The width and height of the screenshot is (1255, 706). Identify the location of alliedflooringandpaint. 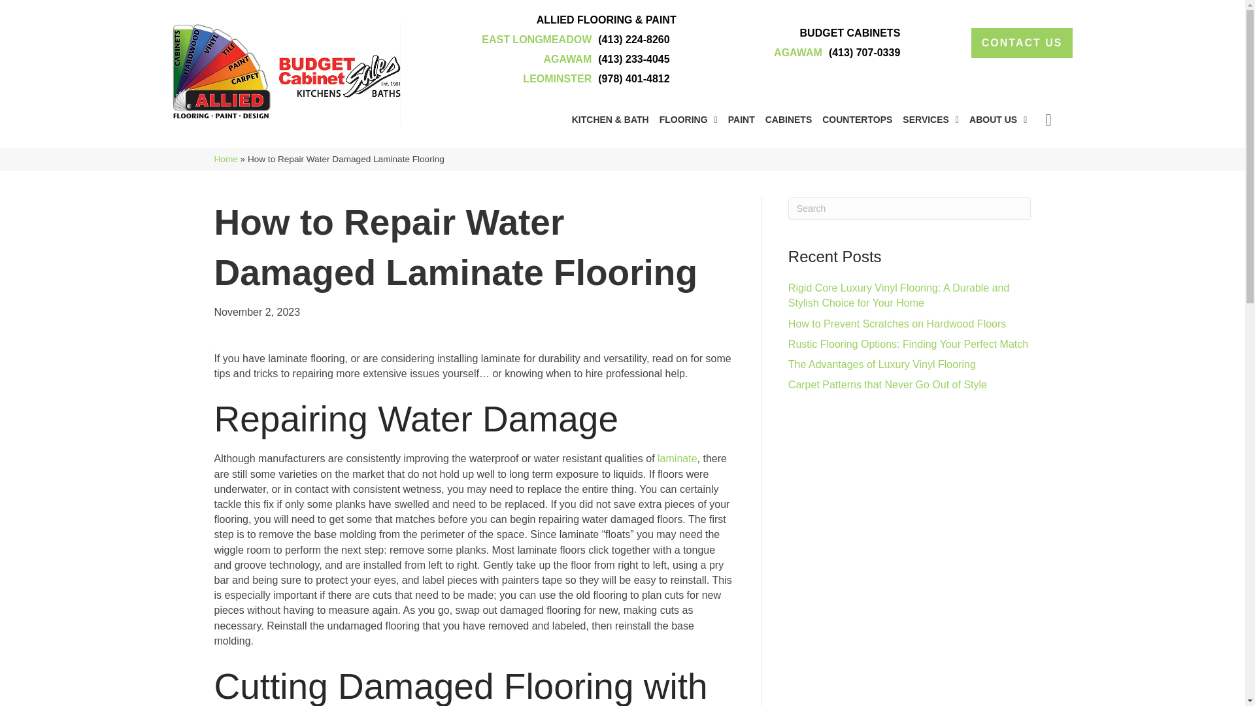
(287, 73).